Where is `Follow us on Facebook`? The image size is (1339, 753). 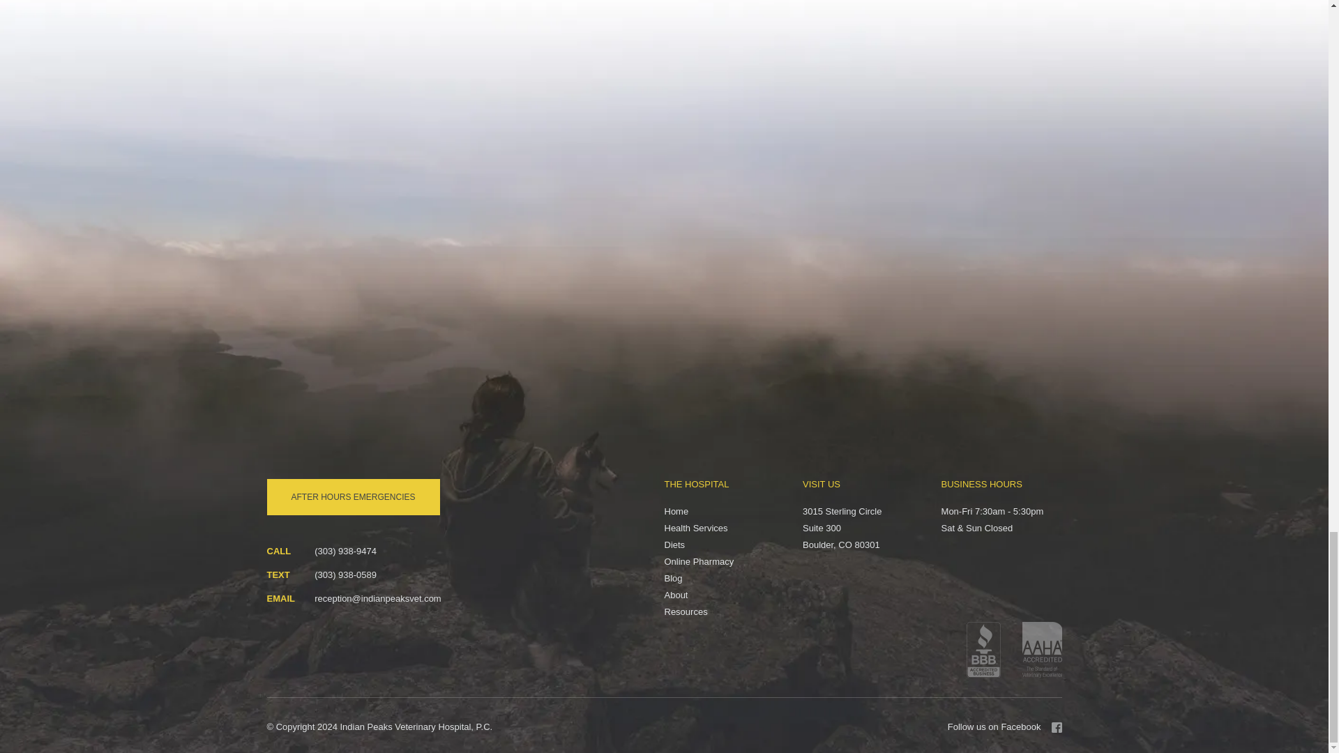
Follow us on Facebook is located at coordinates (1004, 727).